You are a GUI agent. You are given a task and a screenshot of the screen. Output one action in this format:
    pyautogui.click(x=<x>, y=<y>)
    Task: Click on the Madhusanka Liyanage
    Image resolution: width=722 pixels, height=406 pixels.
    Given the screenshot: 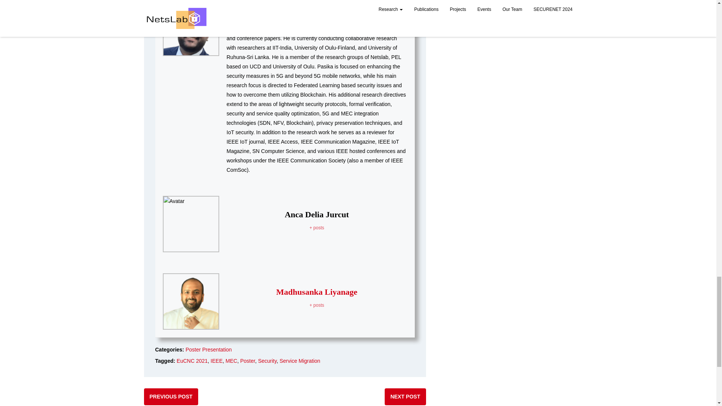 What is the action you would take?
    pyautogui.click(x=317, y=292)
    